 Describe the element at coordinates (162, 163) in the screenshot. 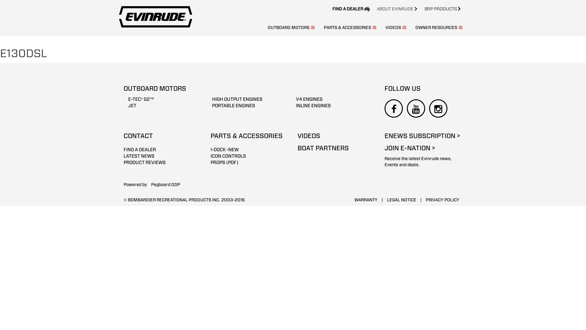

I see `PRODUCT REVIEWS` at that location.